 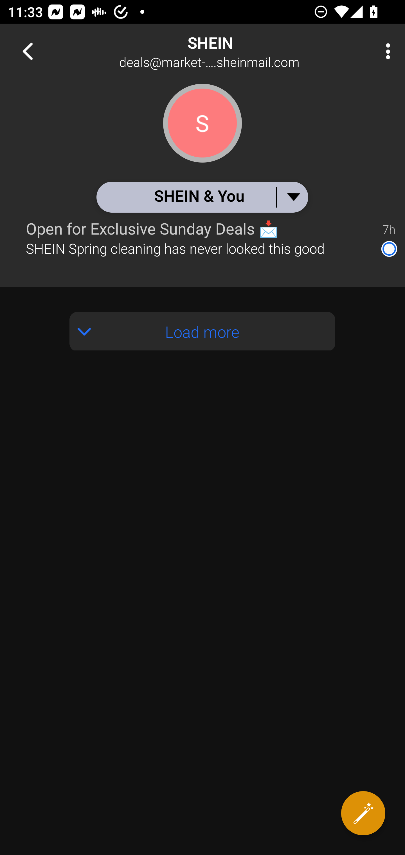 I want to click on Load more, so click(x=202, y=331).